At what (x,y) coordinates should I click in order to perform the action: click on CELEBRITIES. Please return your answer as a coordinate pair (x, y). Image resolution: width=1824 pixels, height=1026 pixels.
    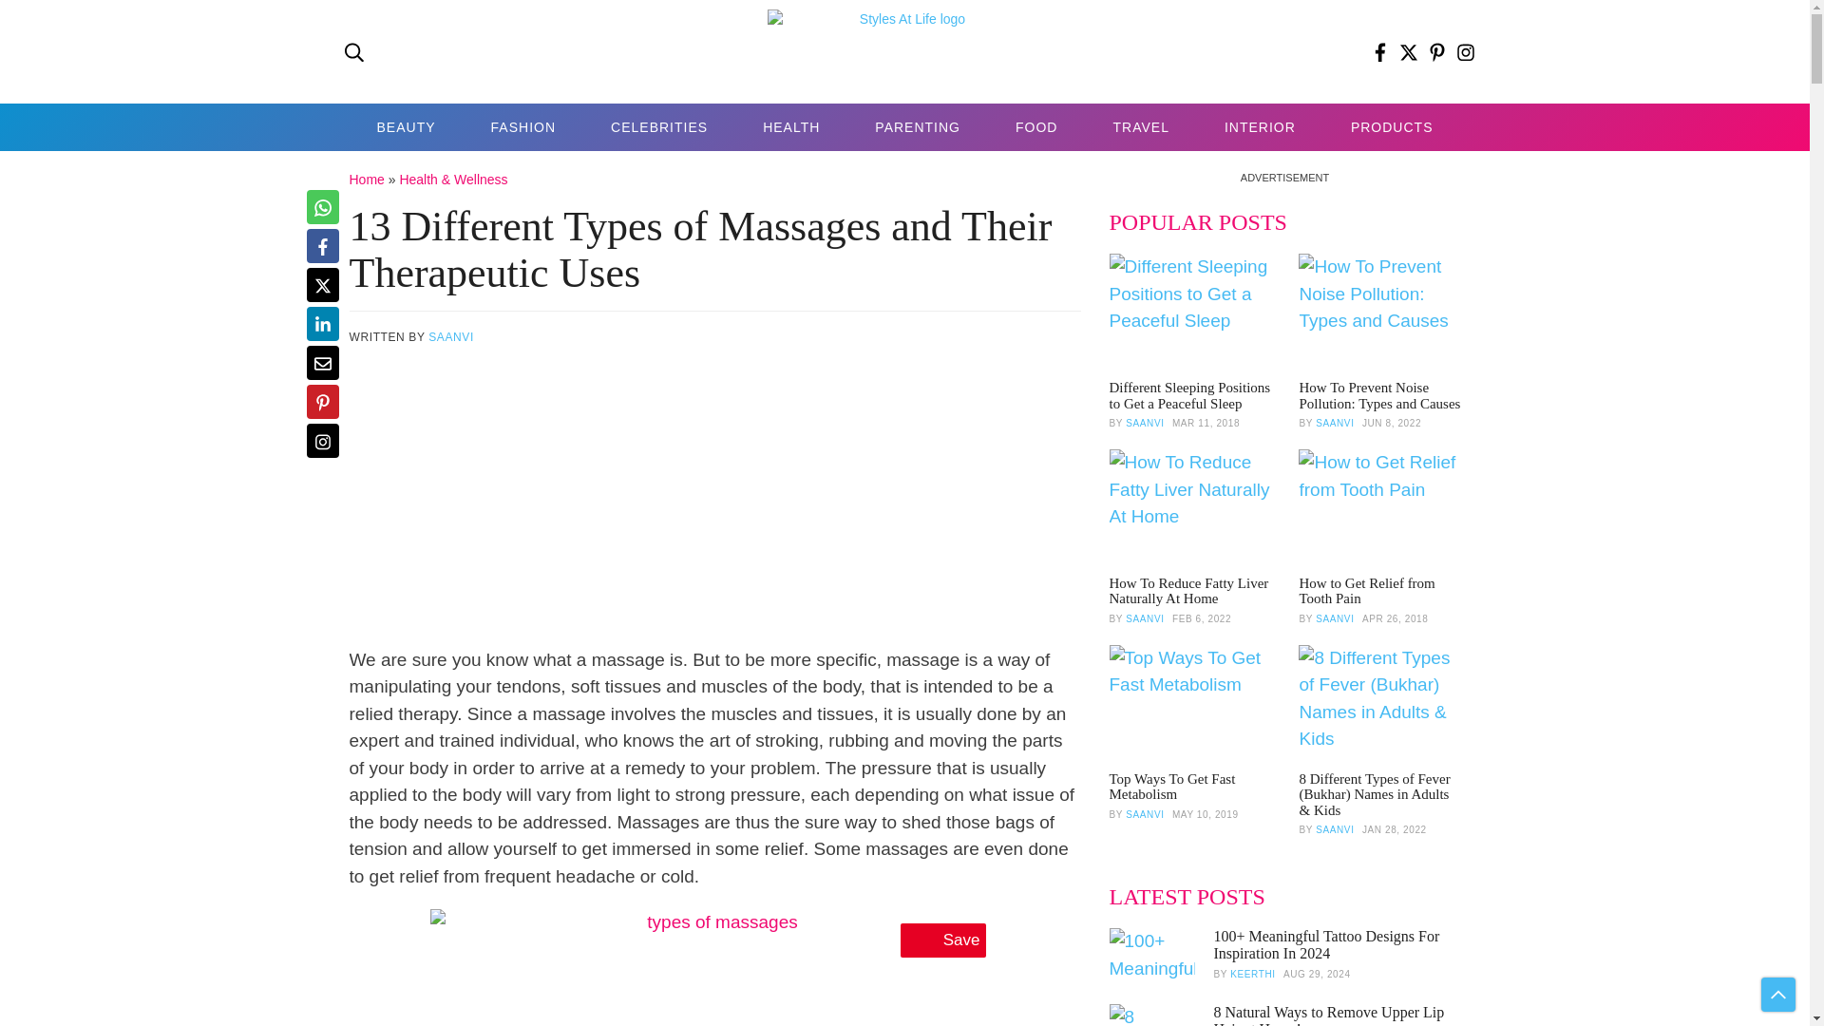
    Looking at the image, I should click on (659, 127).